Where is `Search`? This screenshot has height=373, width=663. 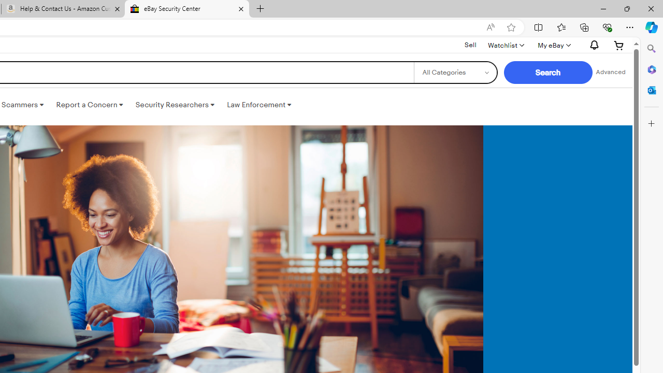 Search is located at coordinates (652, 49).